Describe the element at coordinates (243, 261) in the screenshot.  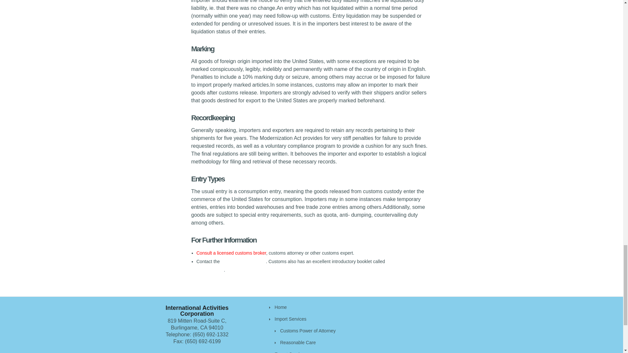
I see `U.S. Customs Service` at that location.